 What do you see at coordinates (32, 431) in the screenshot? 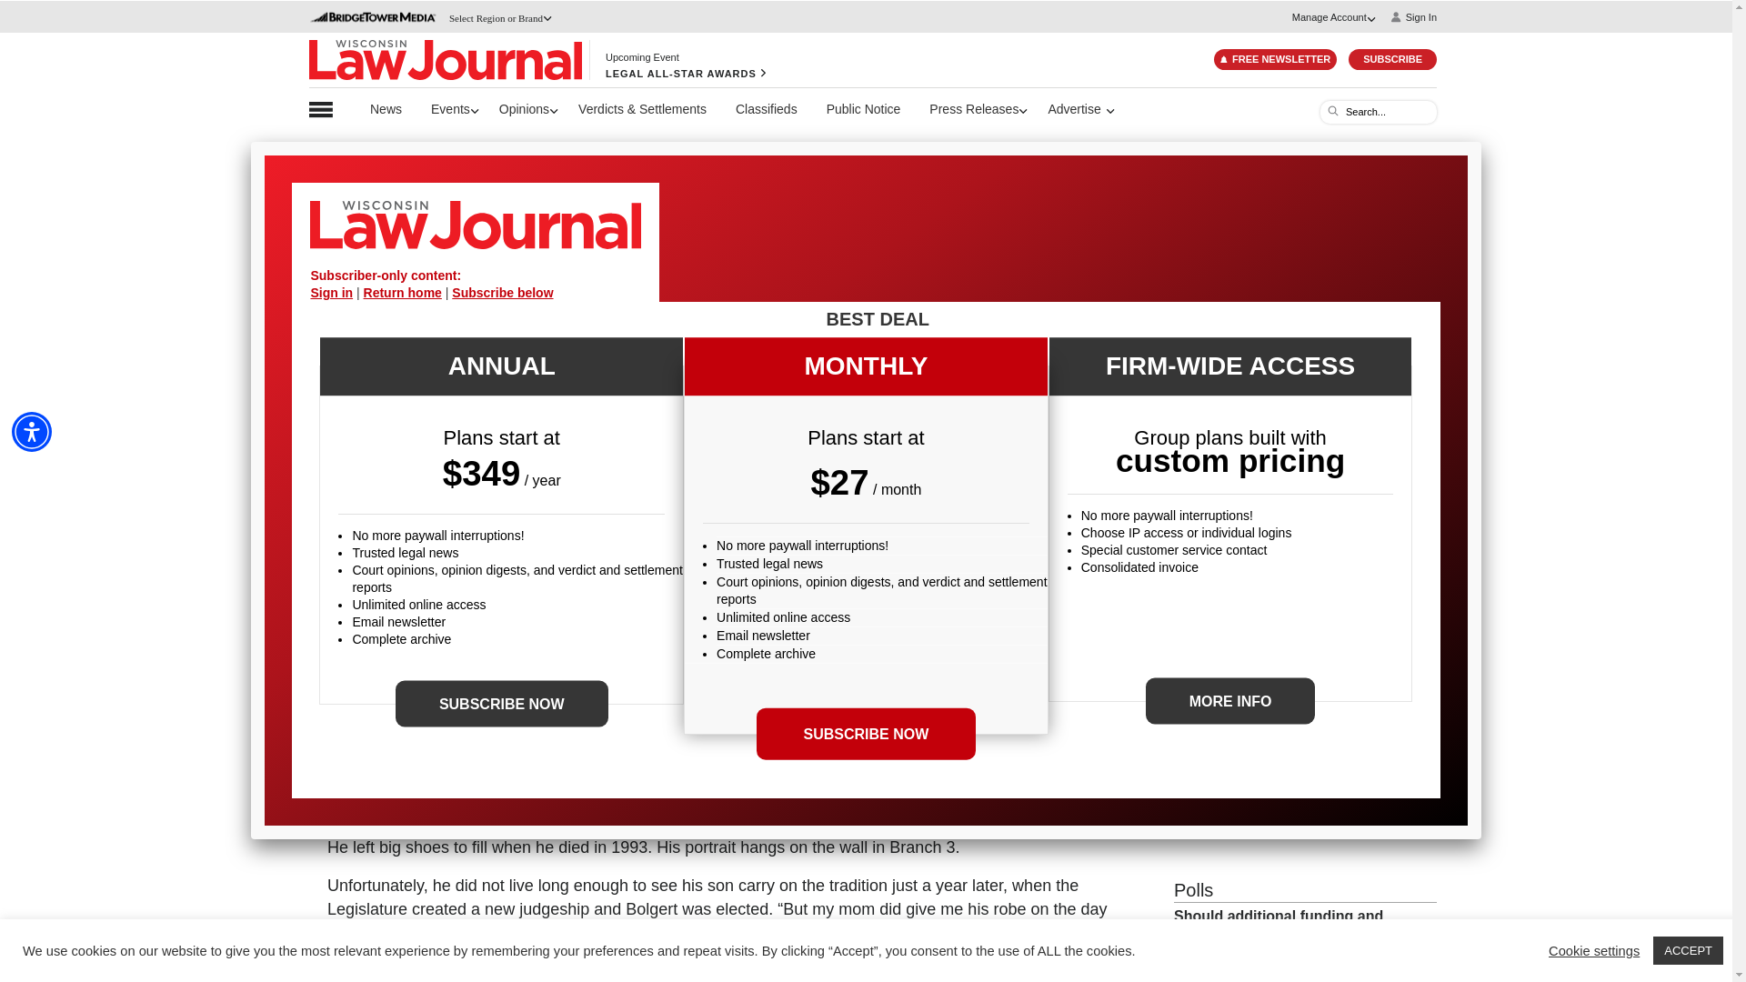
I see `Accessibility Menu` at bounding box center [32, 431].